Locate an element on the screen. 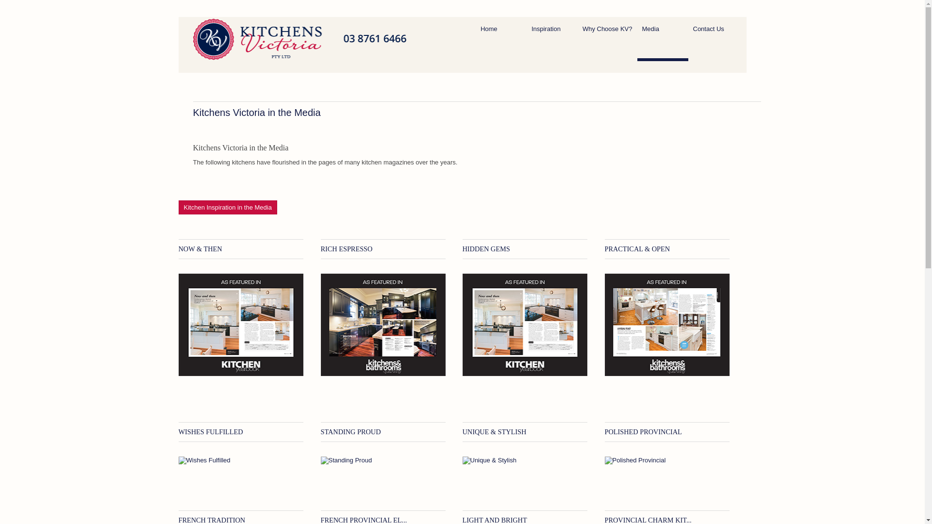 The image size is (932, 524). POLISHED PROVINCIAL is located at coordinates (644, 432).